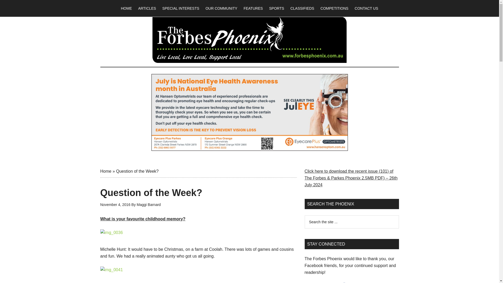  I want to click on COMPETITIONS, so click(334, 8).